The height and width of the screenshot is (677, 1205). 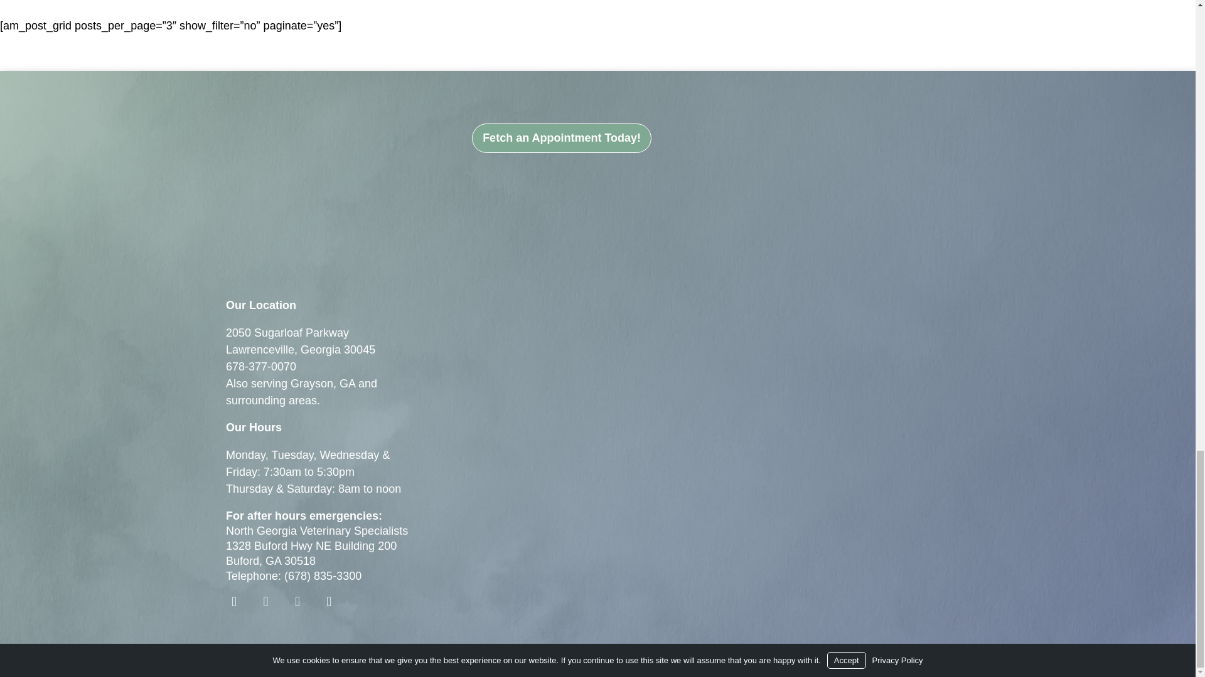 I want to click on Instagram, so click(x=297, y=602).